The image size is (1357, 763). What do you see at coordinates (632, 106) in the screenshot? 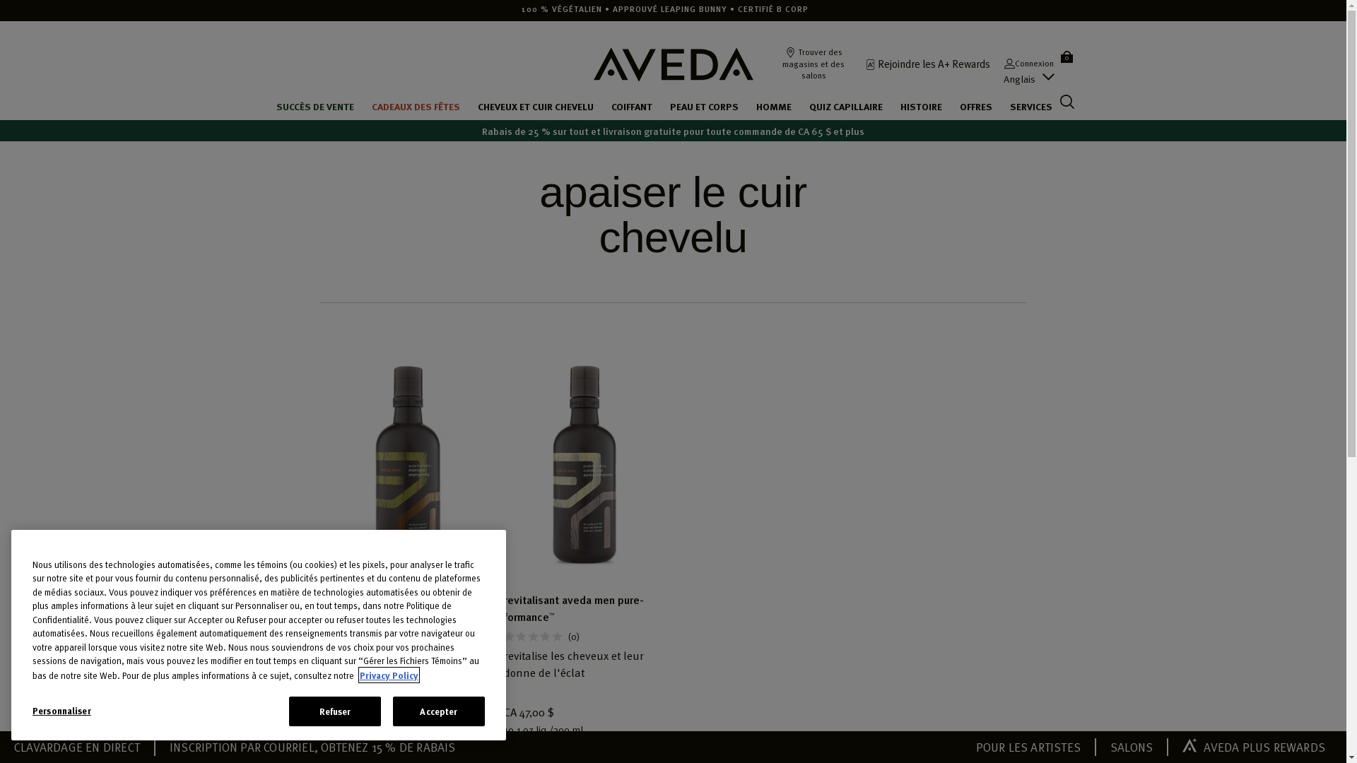
I see `COIFFANT` at bounding box center [632, 106].